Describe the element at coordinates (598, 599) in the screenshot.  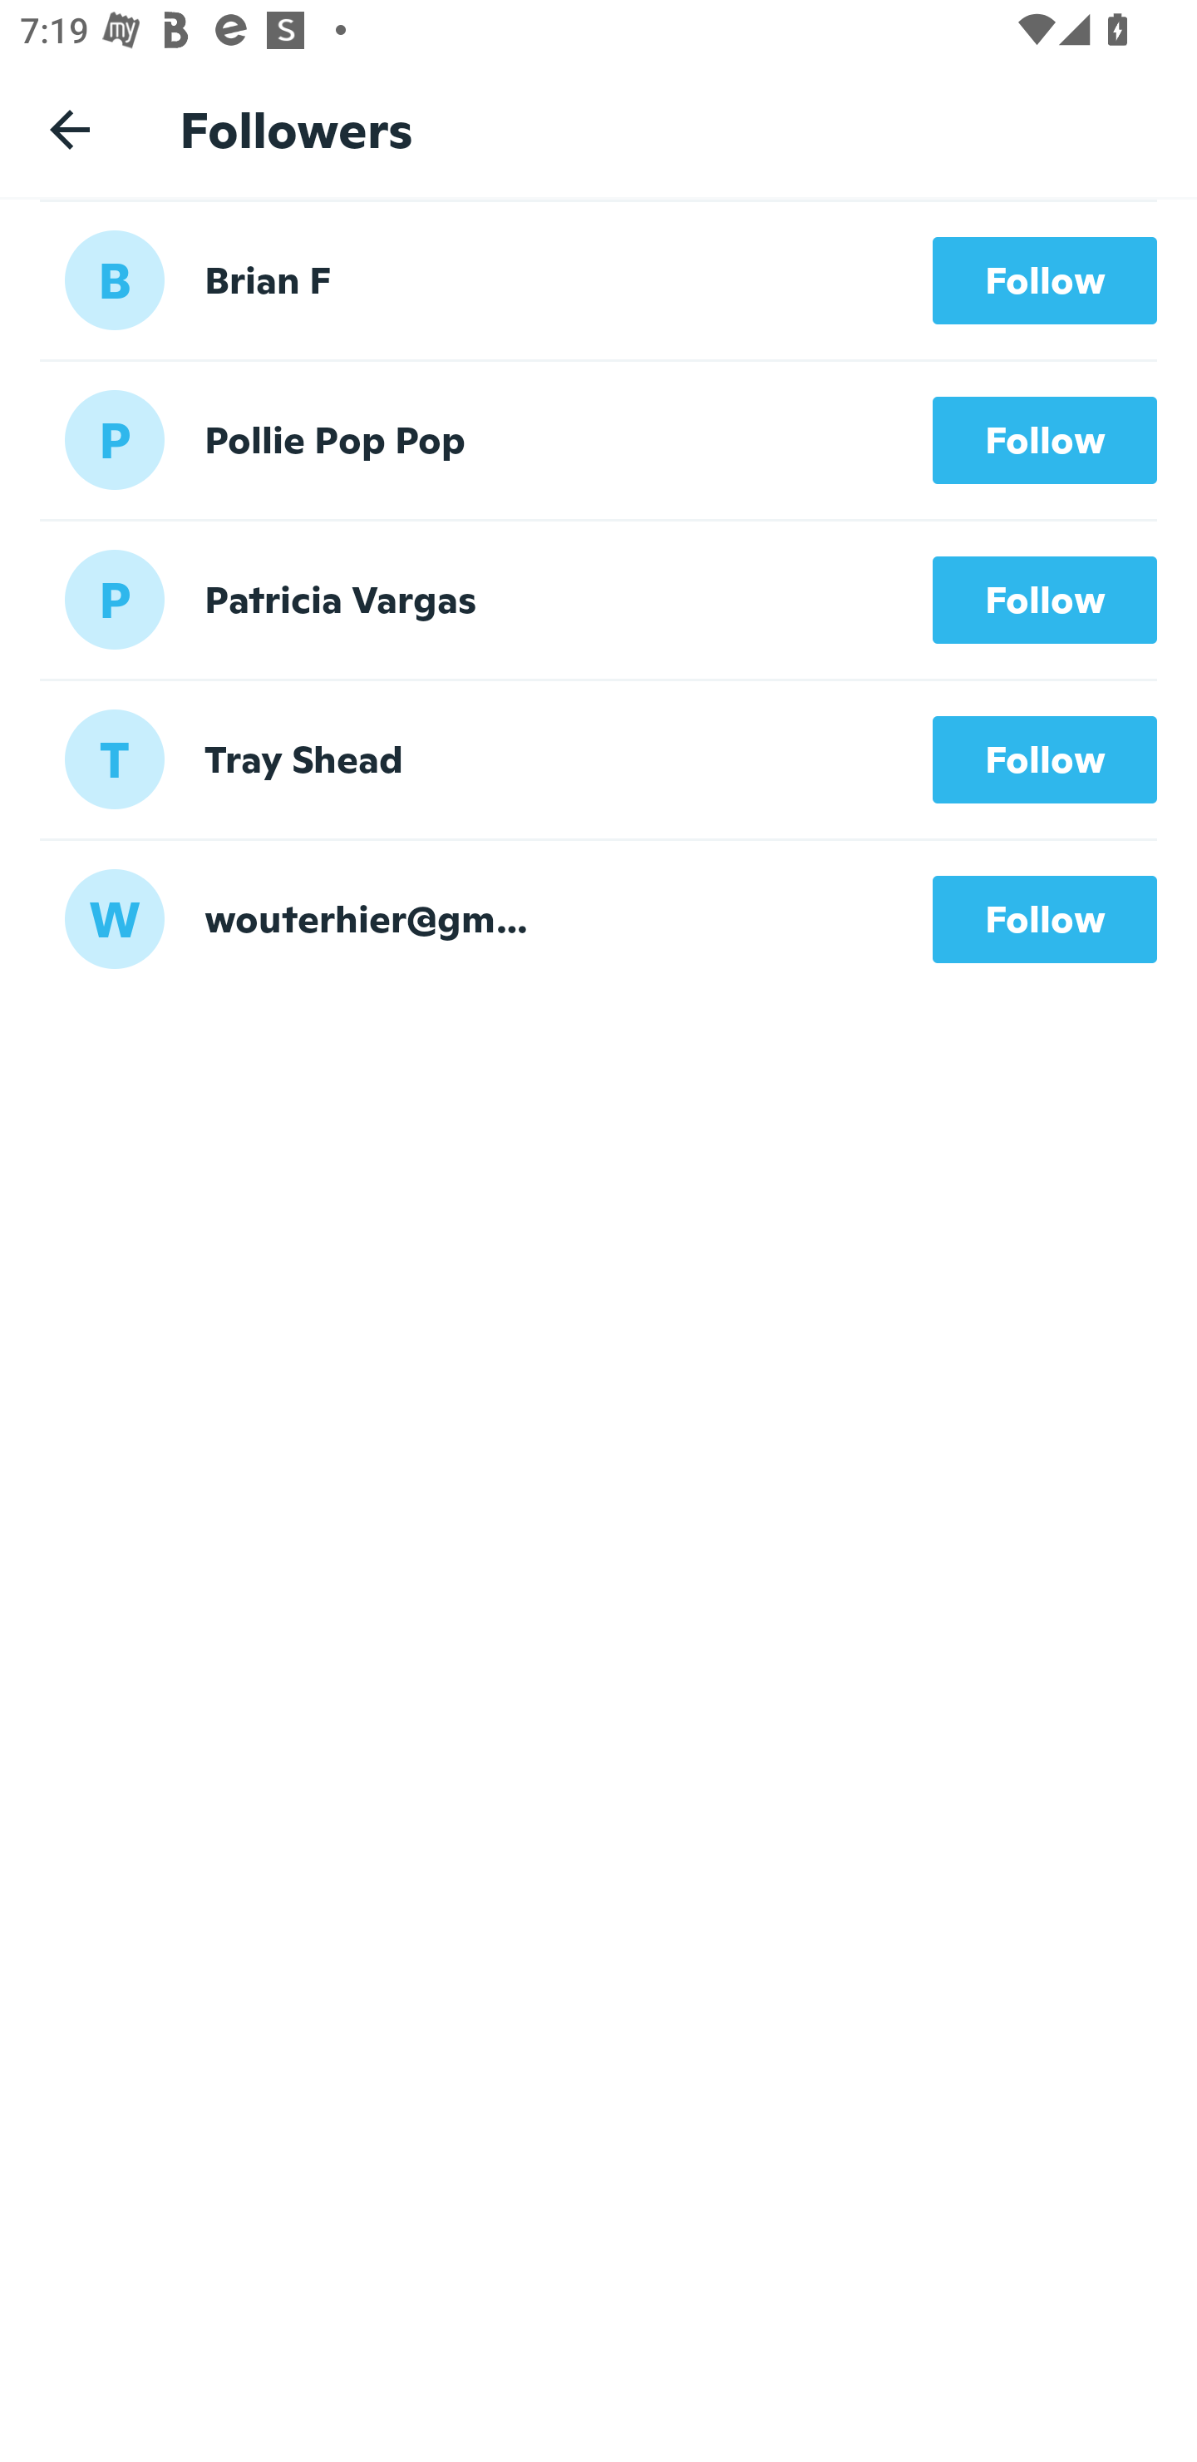
I see `P Patricia Vargas Follow` at that location.